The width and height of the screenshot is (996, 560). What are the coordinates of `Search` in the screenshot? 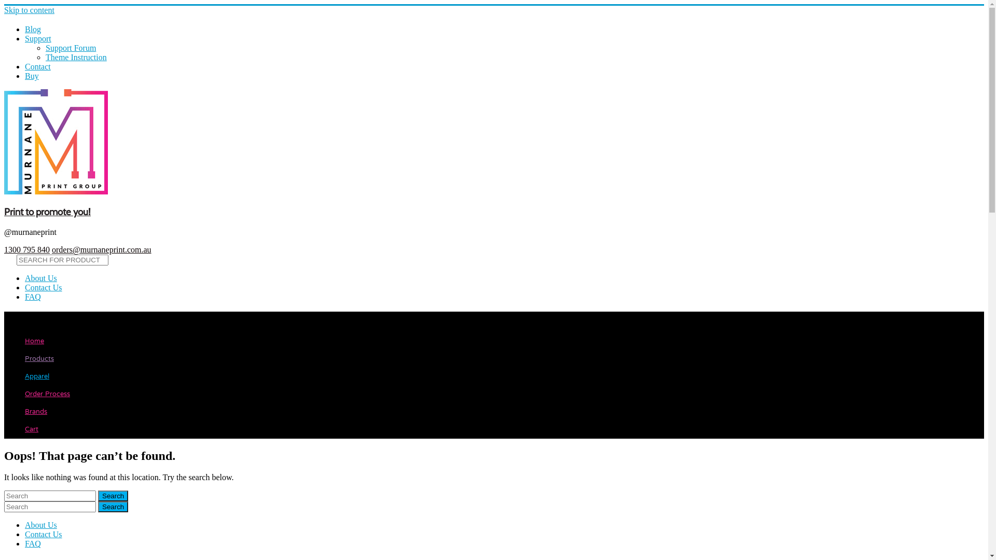 It's located at (113, 507).